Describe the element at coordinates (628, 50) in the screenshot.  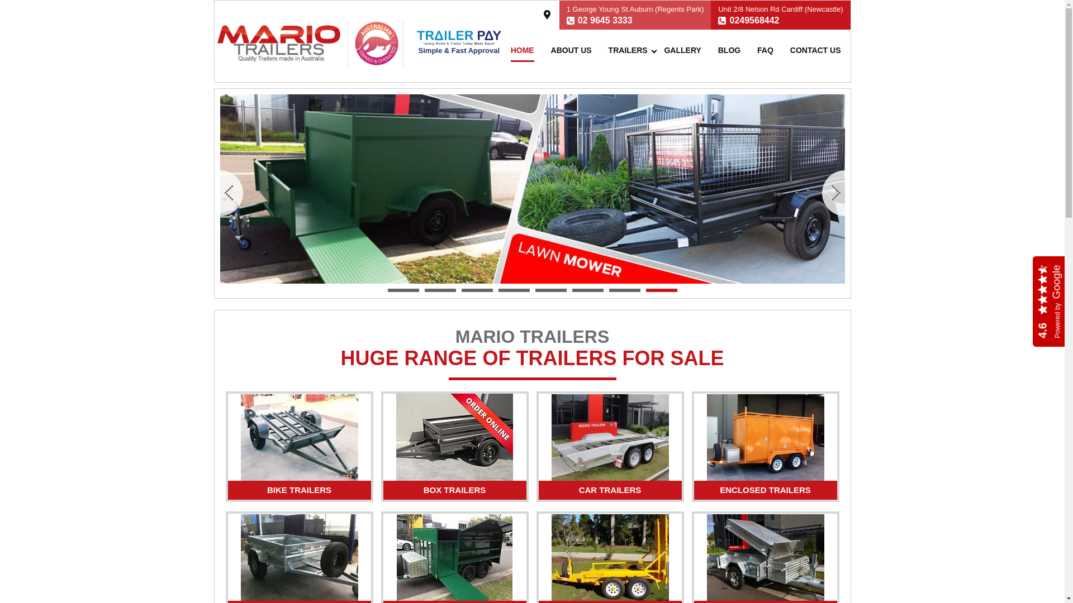
I see `TRAILERS` at that location.